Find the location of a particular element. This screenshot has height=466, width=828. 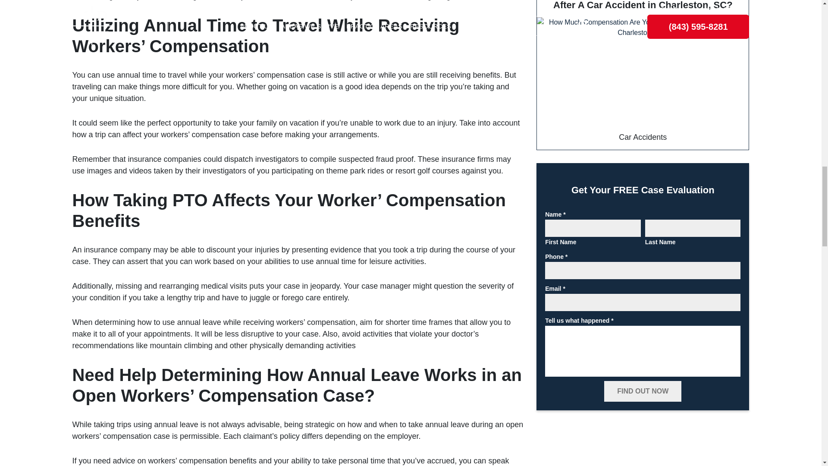

Find Out Now is located at coordinates (643, 391).